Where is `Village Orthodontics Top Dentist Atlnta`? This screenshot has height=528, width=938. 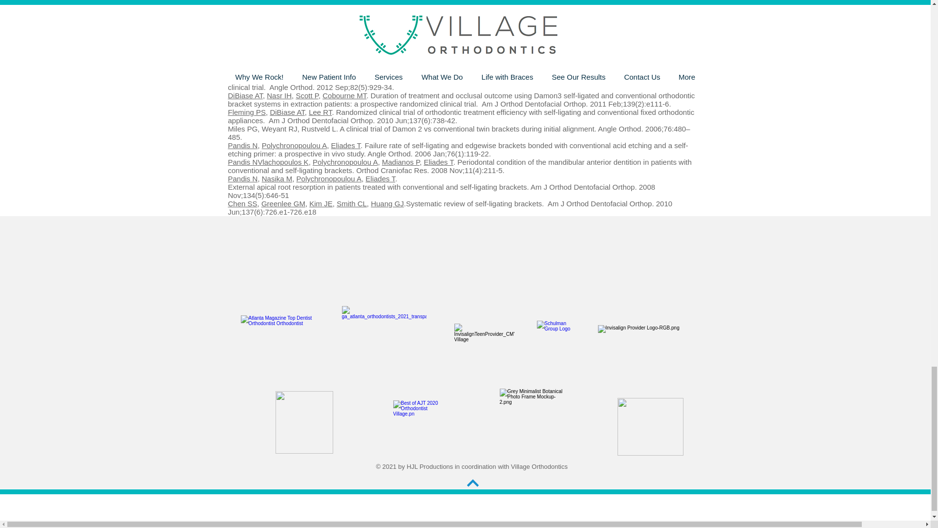 Village Orthodontics Top Dentist Atlnta is located at coordinates (283, 339).